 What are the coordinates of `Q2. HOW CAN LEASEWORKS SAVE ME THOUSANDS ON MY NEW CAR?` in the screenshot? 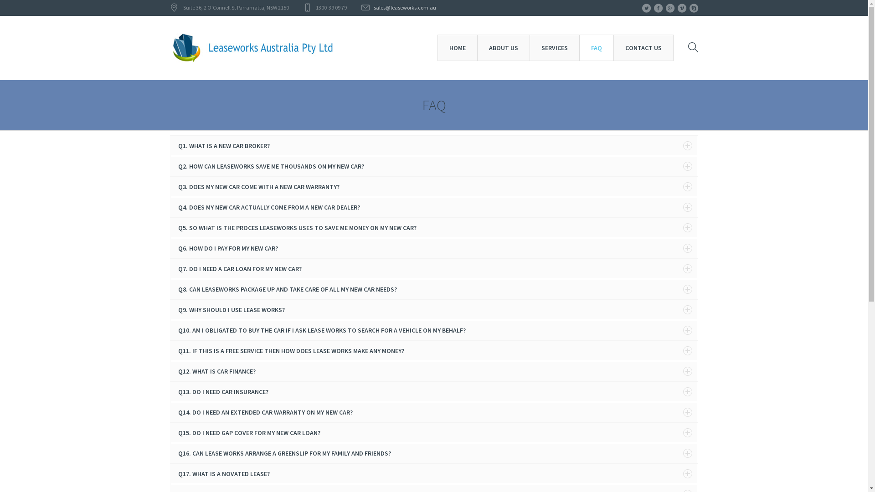 It's located at (434, 166).